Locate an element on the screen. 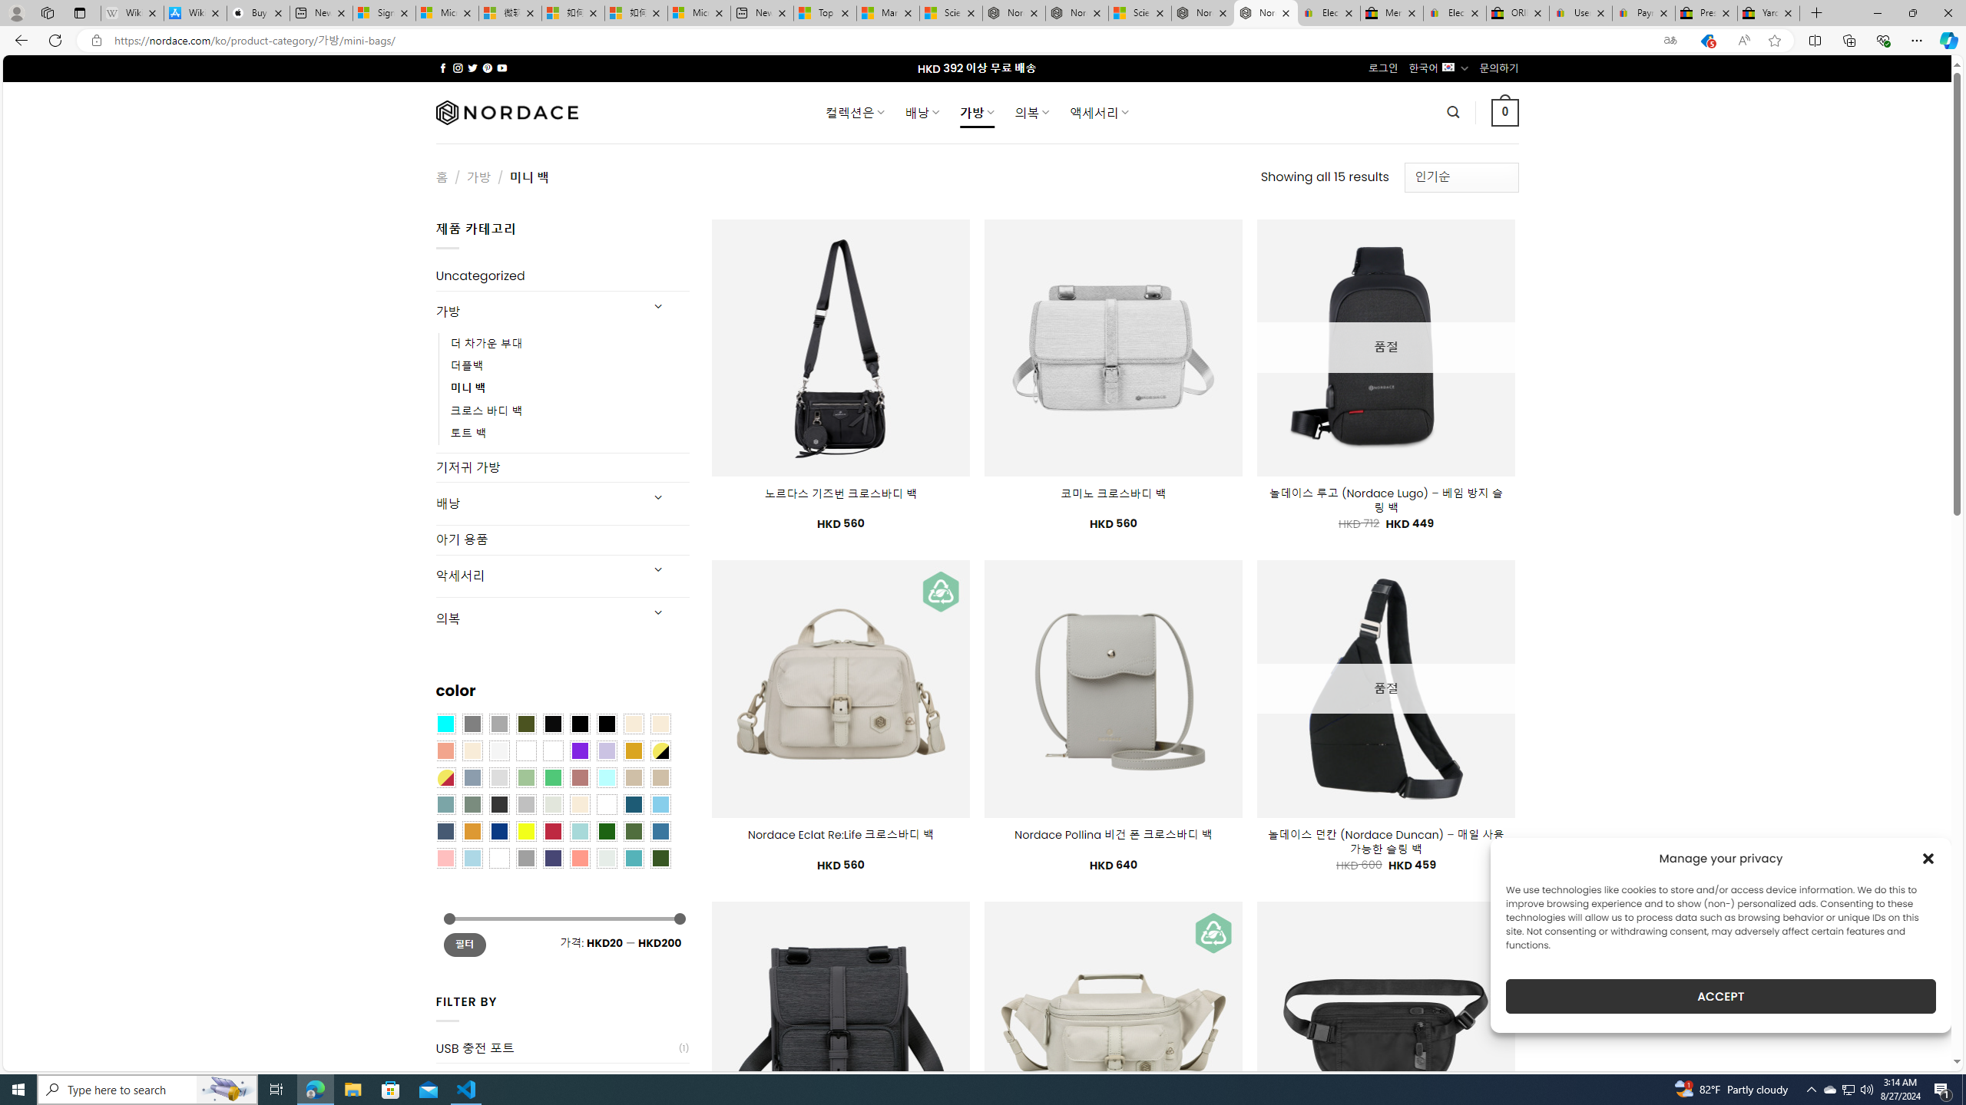 Image resolution: width=1966 pixels, height=1105 pixels. Follow on Instagram is located at coordinates (458, 68).